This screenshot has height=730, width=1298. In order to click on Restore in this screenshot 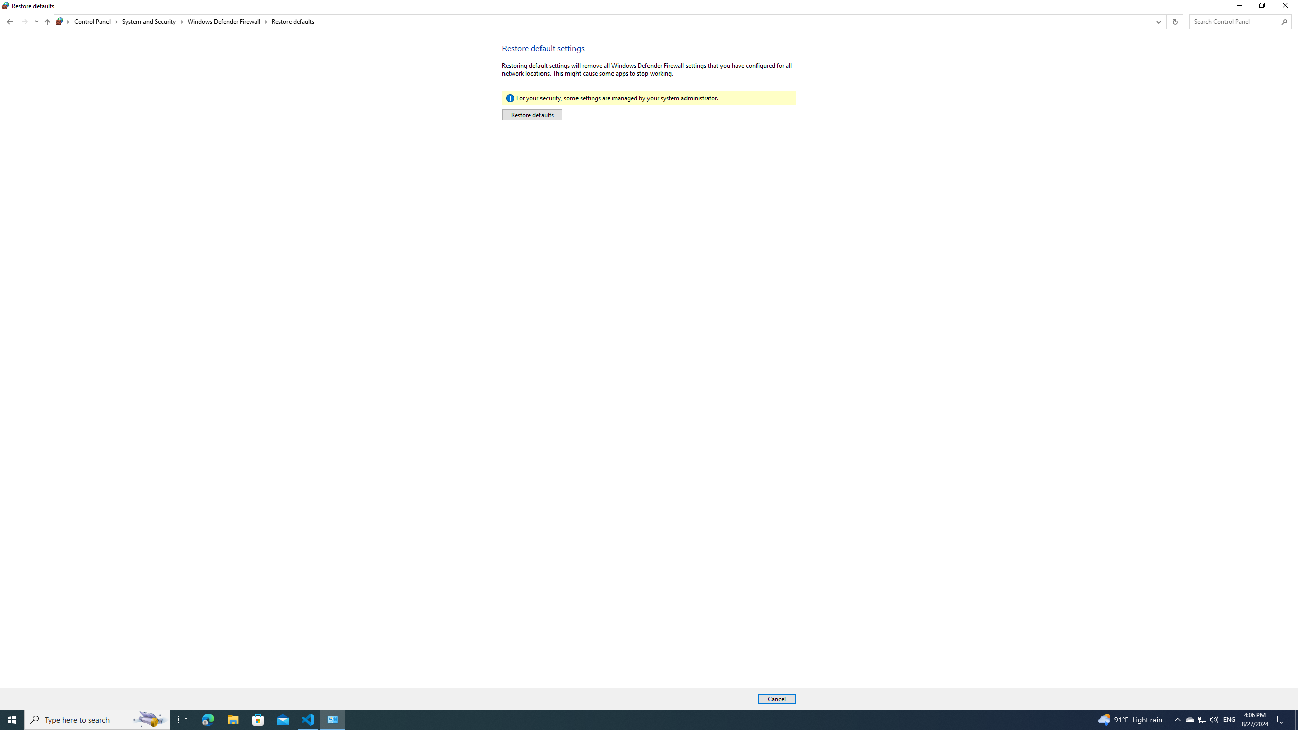, I will do `click(1202, 720)`.